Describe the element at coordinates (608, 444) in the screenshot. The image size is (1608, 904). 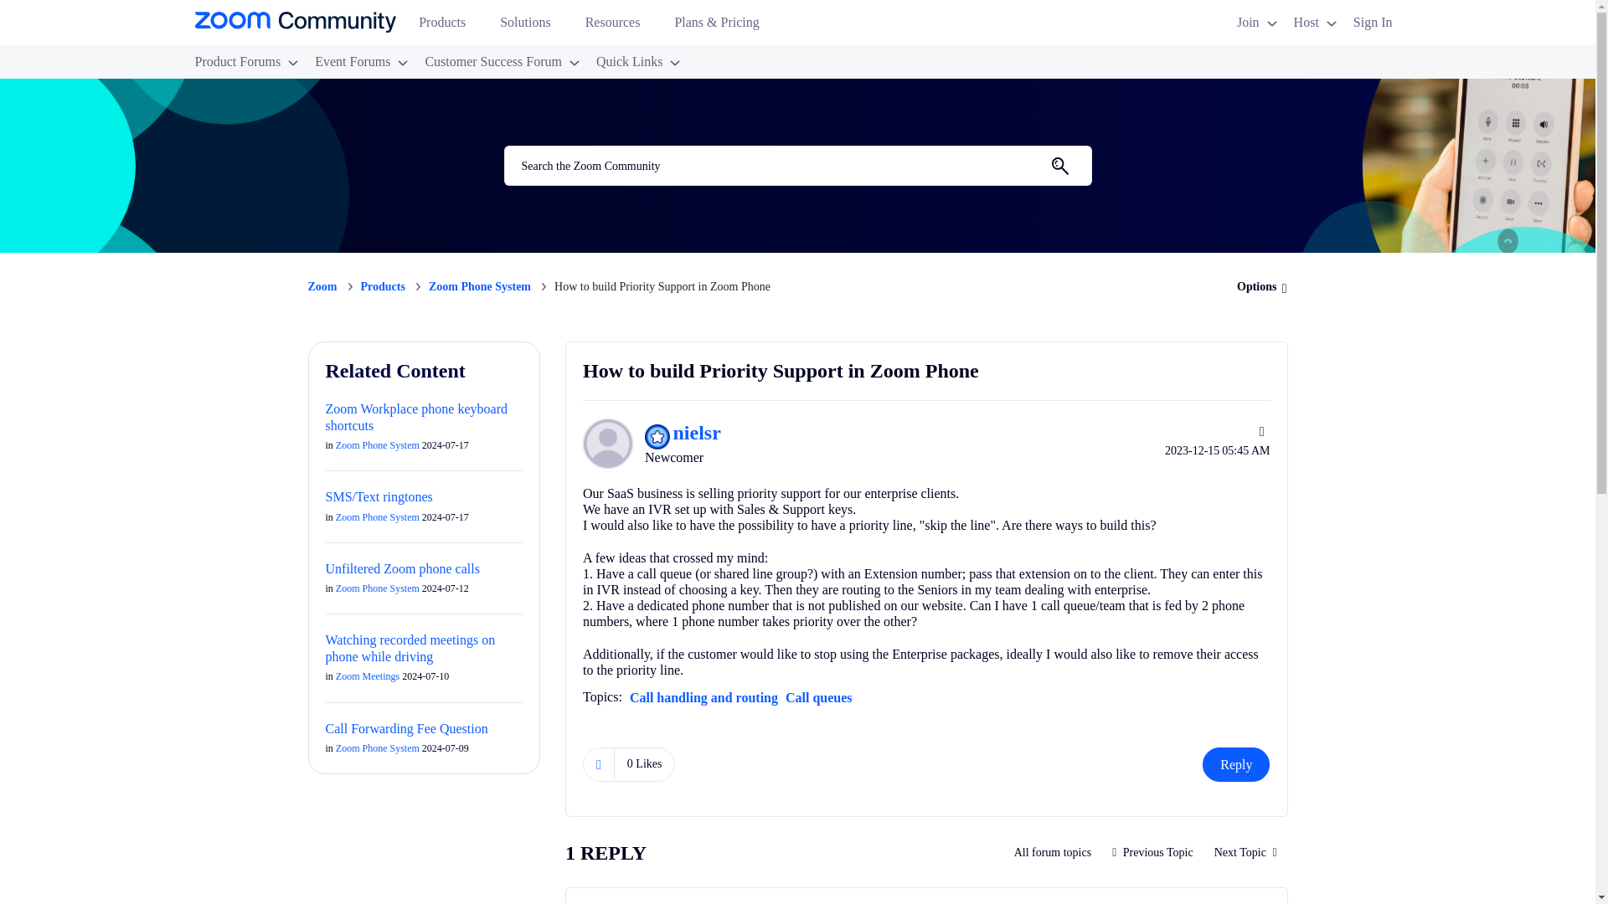
I see `nielsr` at that location.